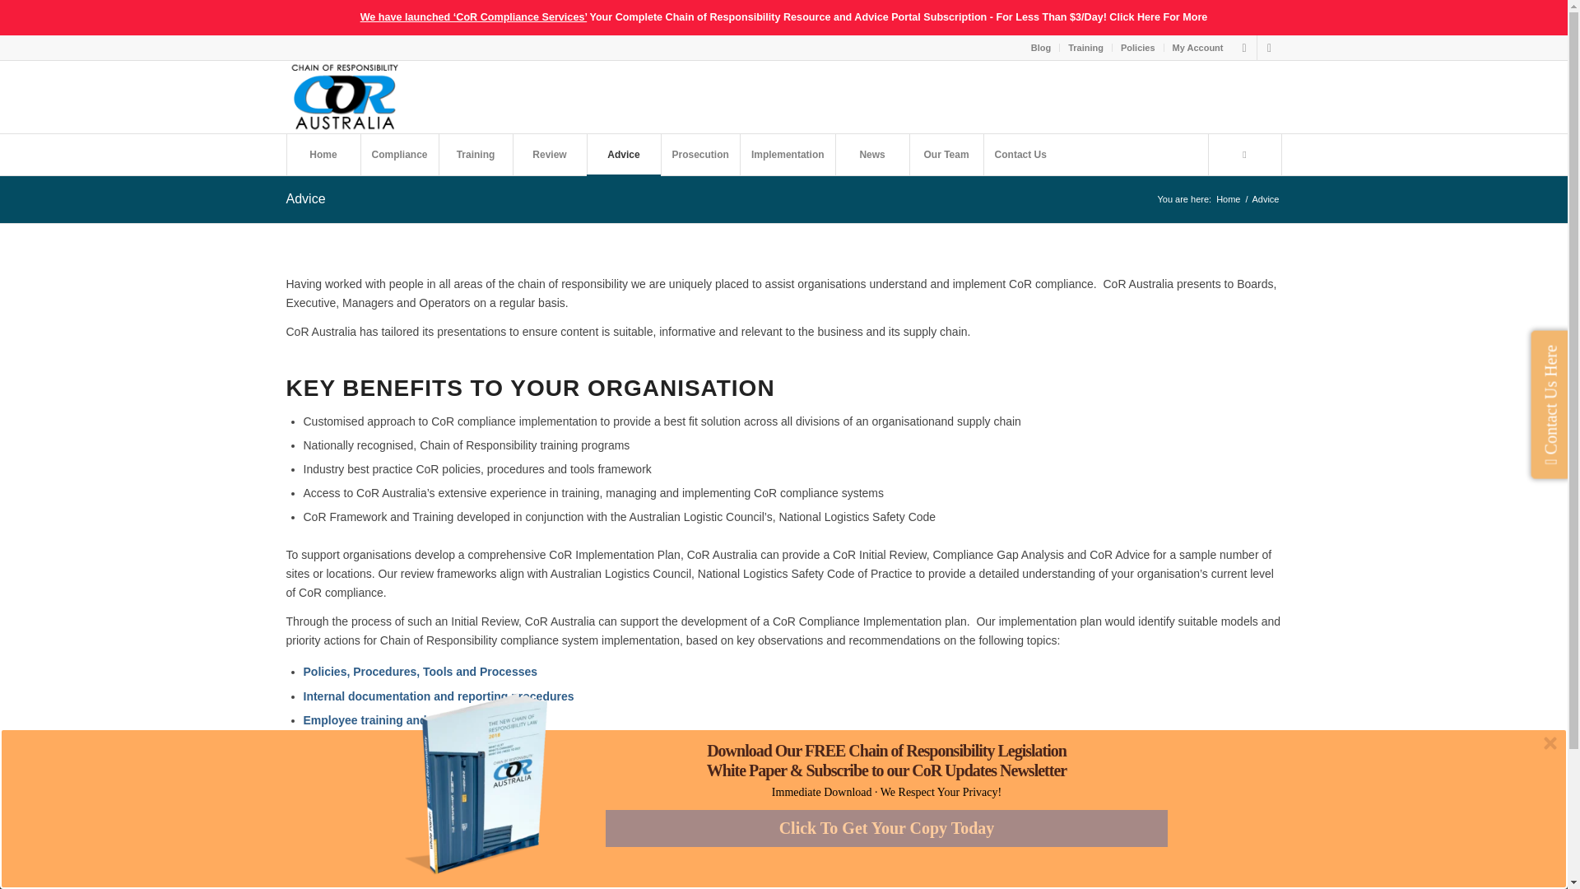 The image size is (1580, 889). What do you see at coordinates (399, 155) in the screenshot?
I see `Compliance` at bounding box center [399, 155].